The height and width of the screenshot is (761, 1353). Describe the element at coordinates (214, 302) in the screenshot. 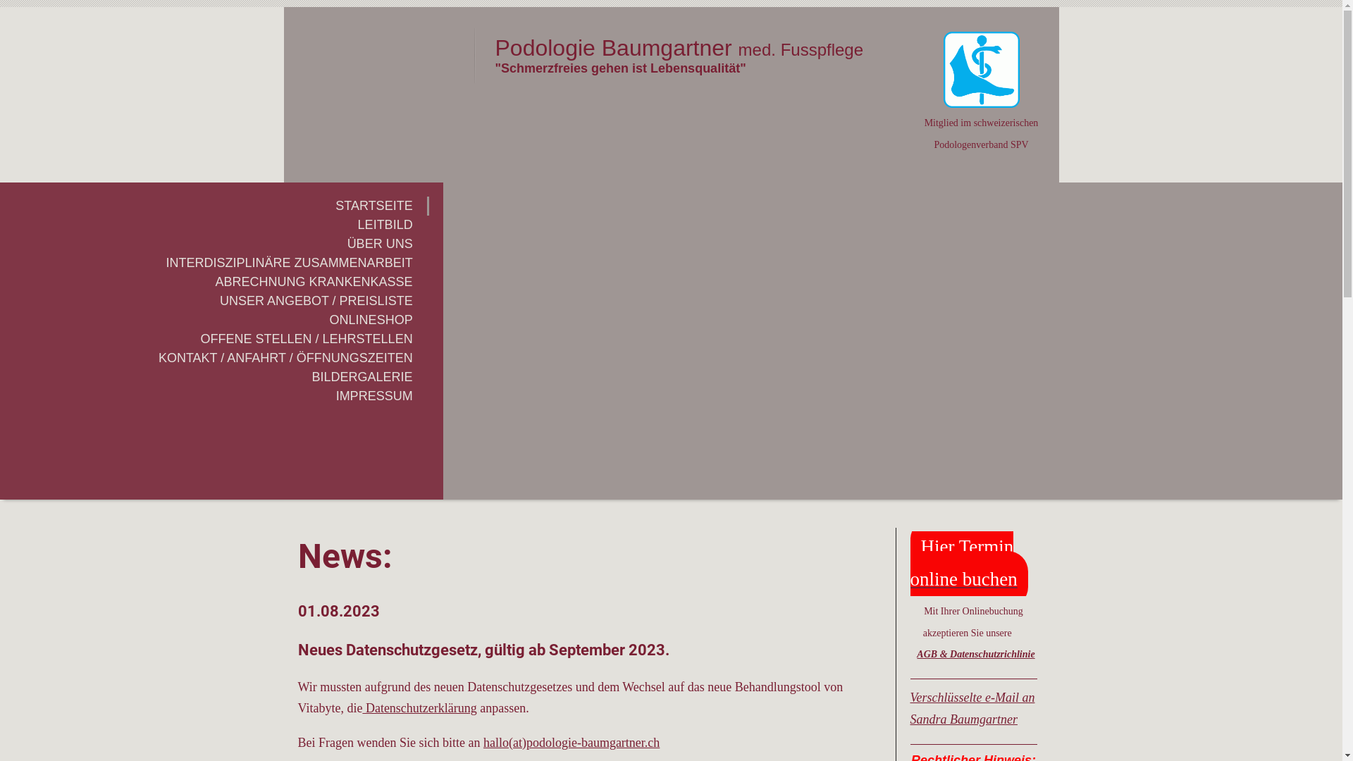

I see `UNSER ANGEBOT / PREISLISTE` at that location.